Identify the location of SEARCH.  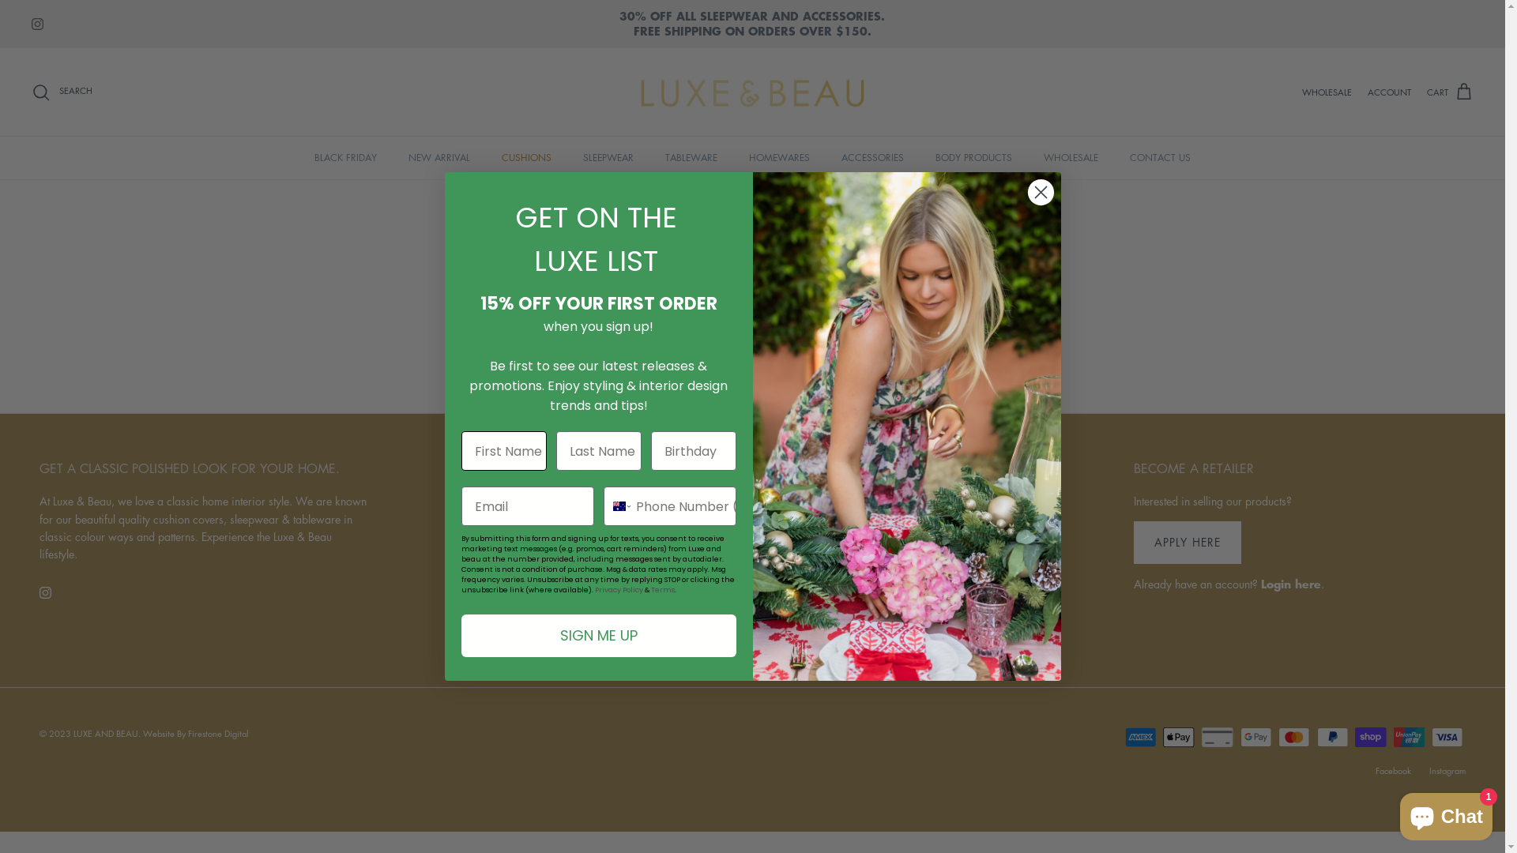
(62, 92).